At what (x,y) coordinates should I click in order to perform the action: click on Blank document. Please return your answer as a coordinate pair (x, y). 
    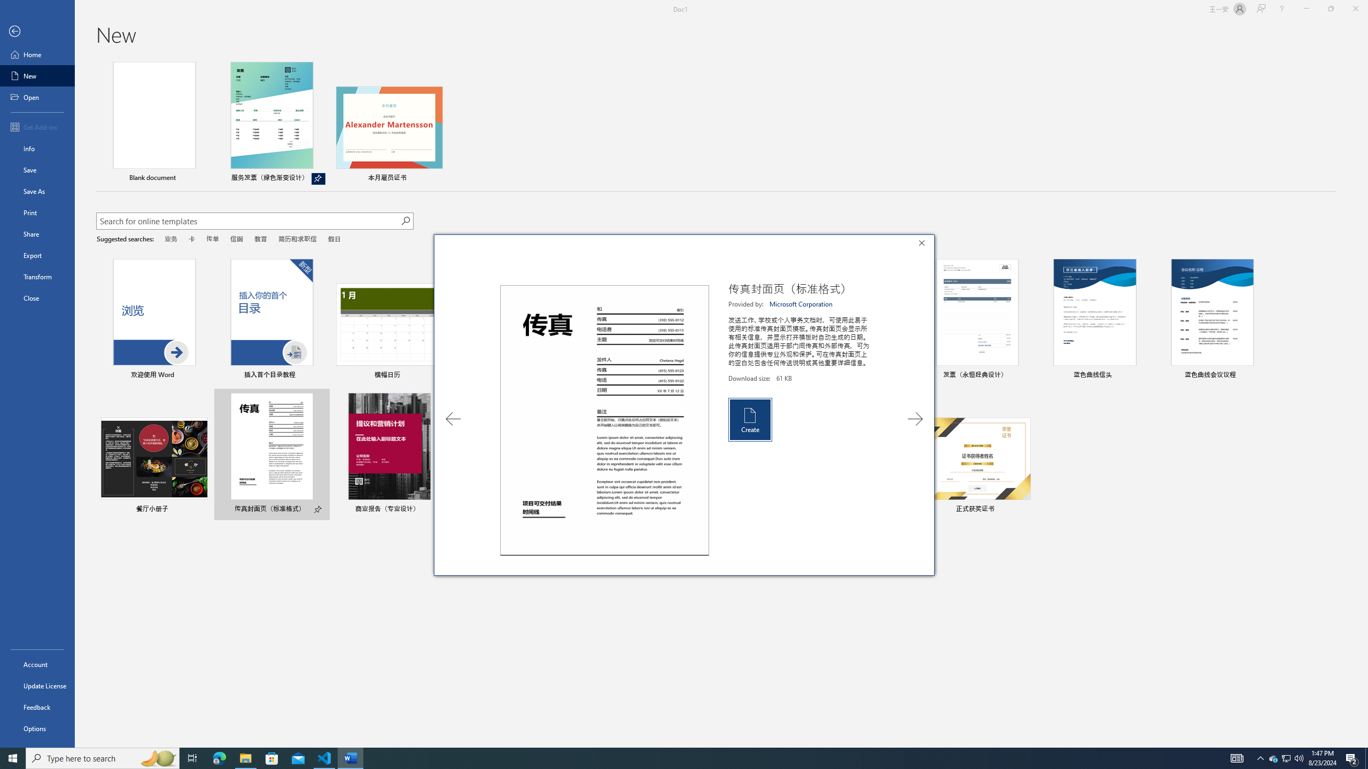
    Looking at the image, I should click on (154, 123).